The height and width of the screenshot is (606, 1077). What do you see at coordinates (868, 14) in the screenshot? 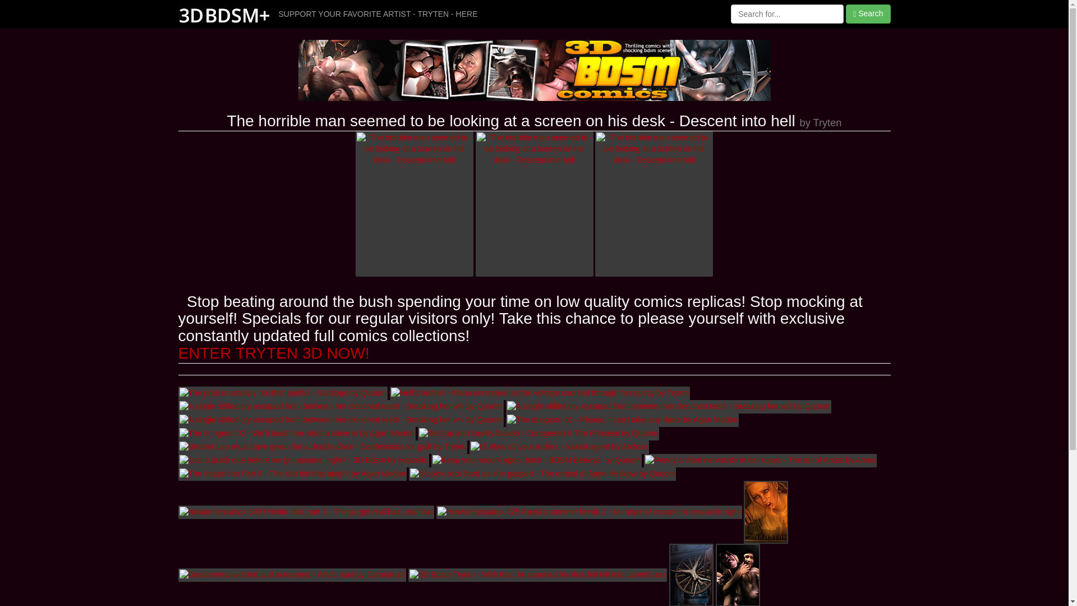
I see `Search` at bounding box center [868, 14].